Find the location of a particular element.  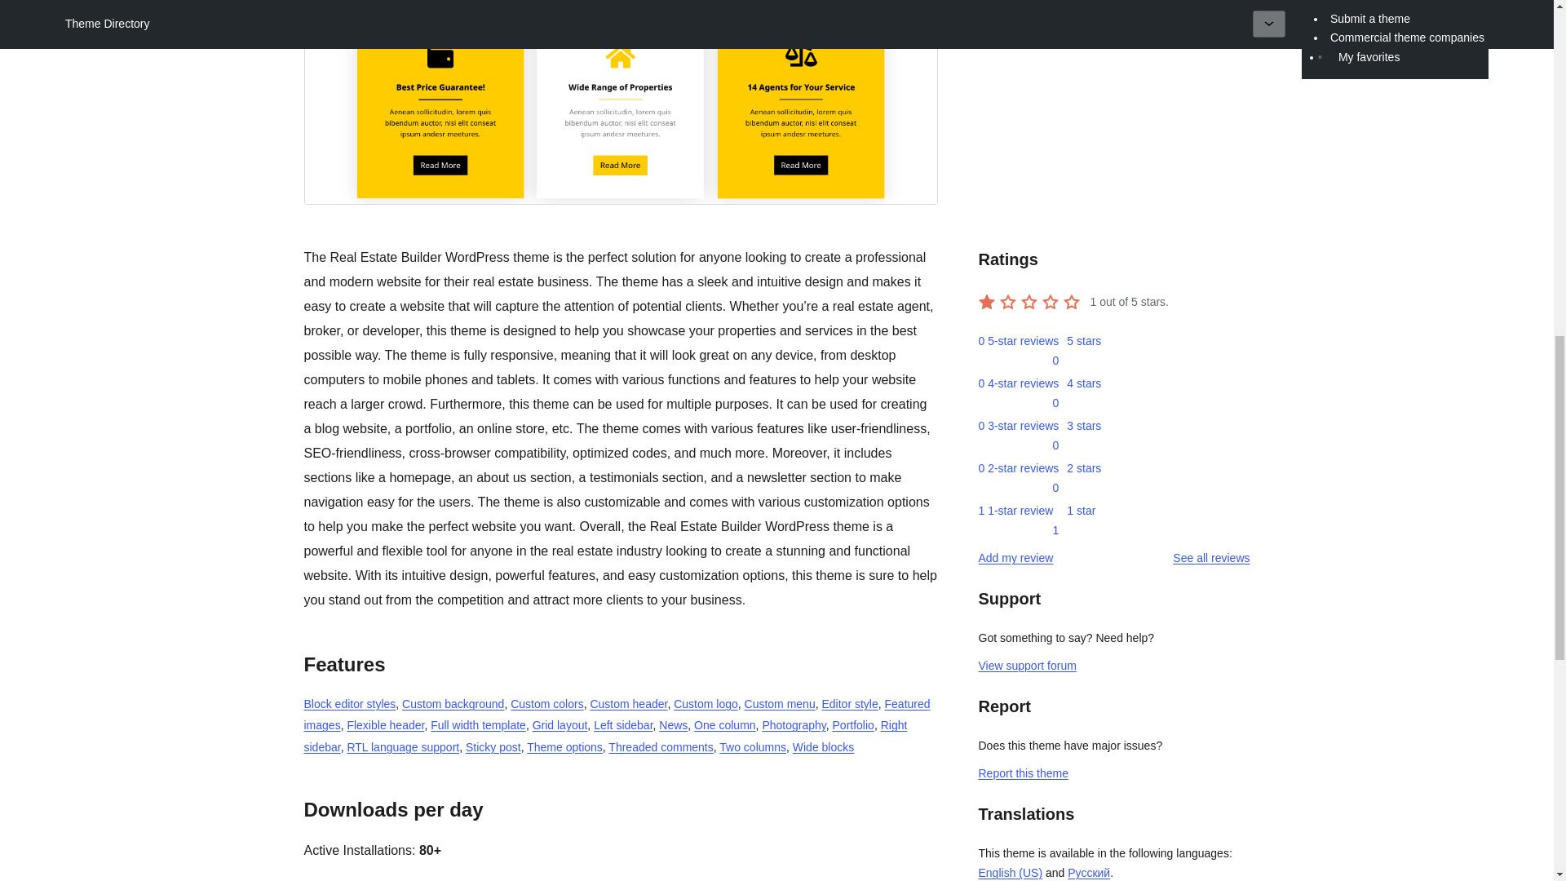

Editor style is located at coordinates (848, 703).